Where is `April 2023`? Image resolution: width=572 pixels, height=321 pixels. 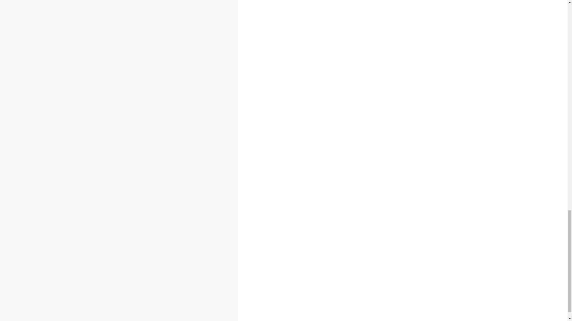
April 2023 is located at coordinates (106, 155).